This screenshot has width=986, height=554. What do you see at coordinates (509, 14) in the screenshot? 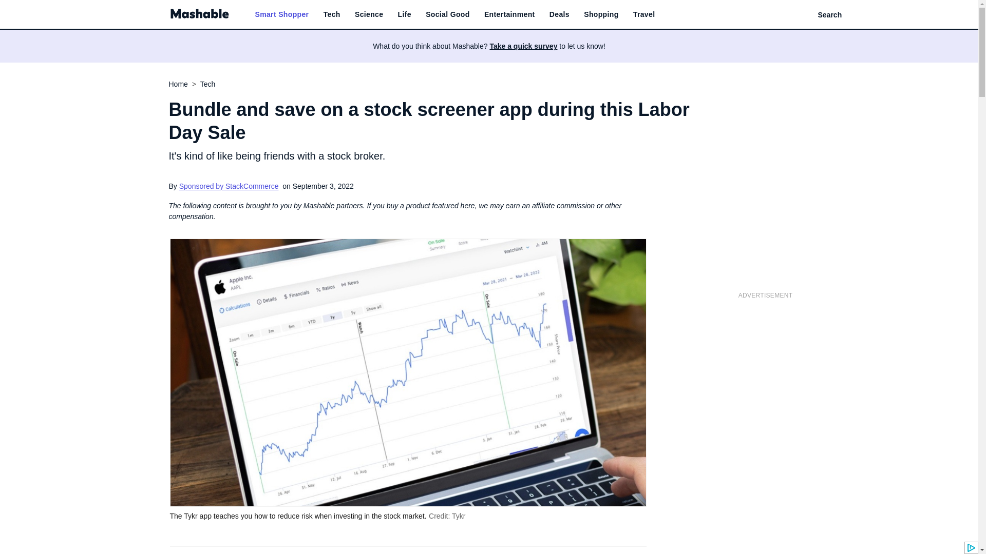
I see `Entertainment` at bounding box center [509, 14].